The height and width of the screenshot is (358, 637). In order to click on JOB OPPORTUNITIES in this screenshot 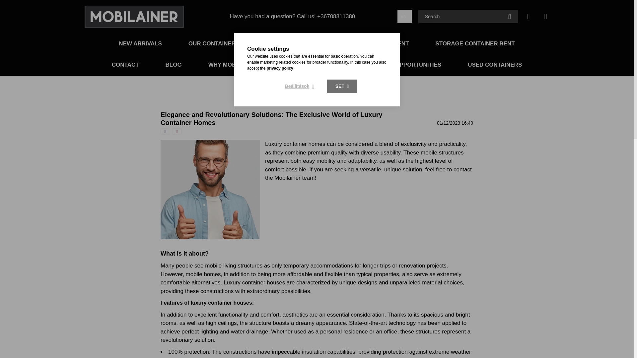, I will do `click(412, 65)`.